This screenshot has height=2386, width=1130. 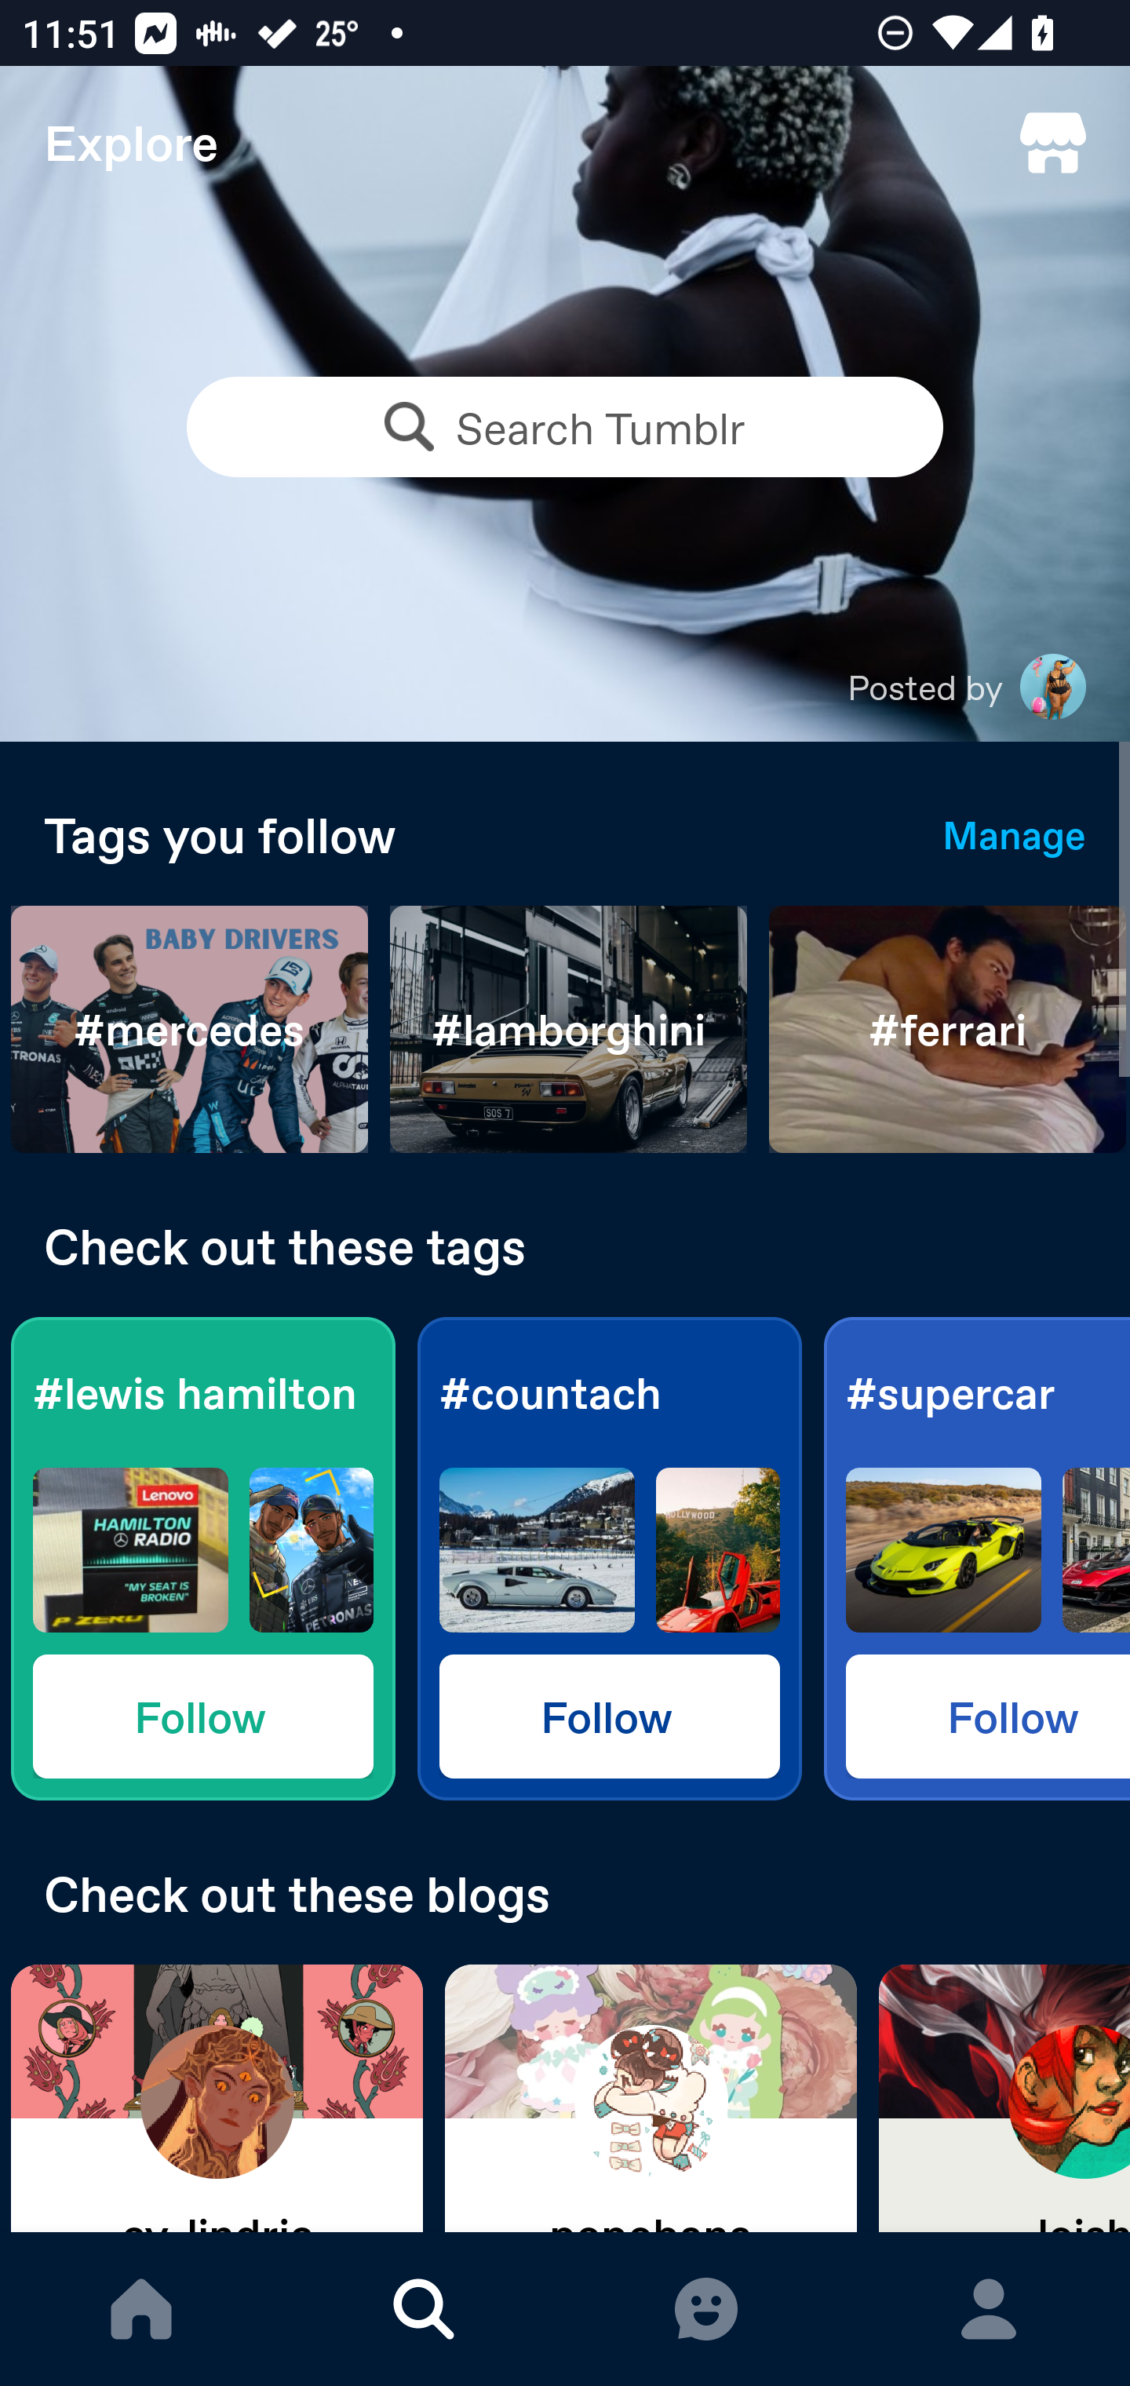 I want to click on ACCOUNT, so click(x=989, y=2309).